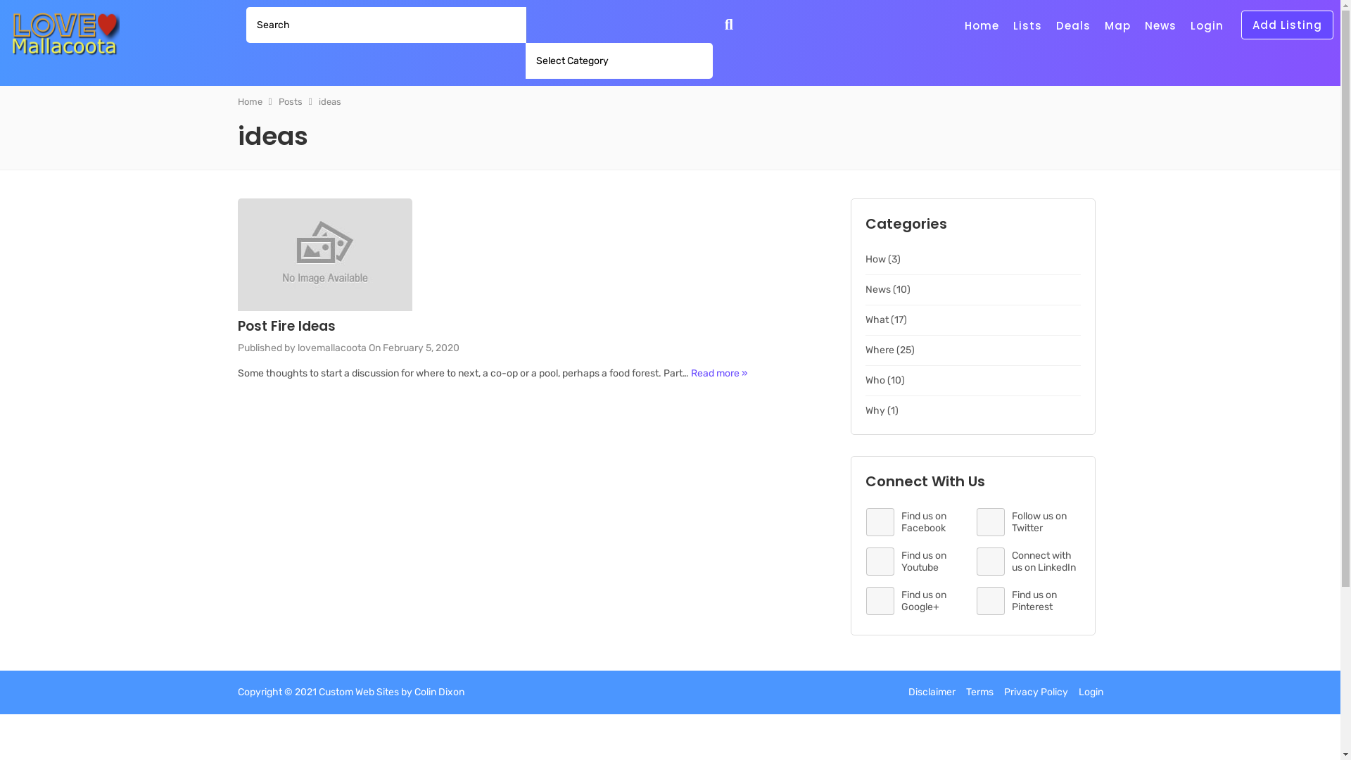 This screenshot has height=760, width=1351. I want to click on Deals, so click(1074, 25).